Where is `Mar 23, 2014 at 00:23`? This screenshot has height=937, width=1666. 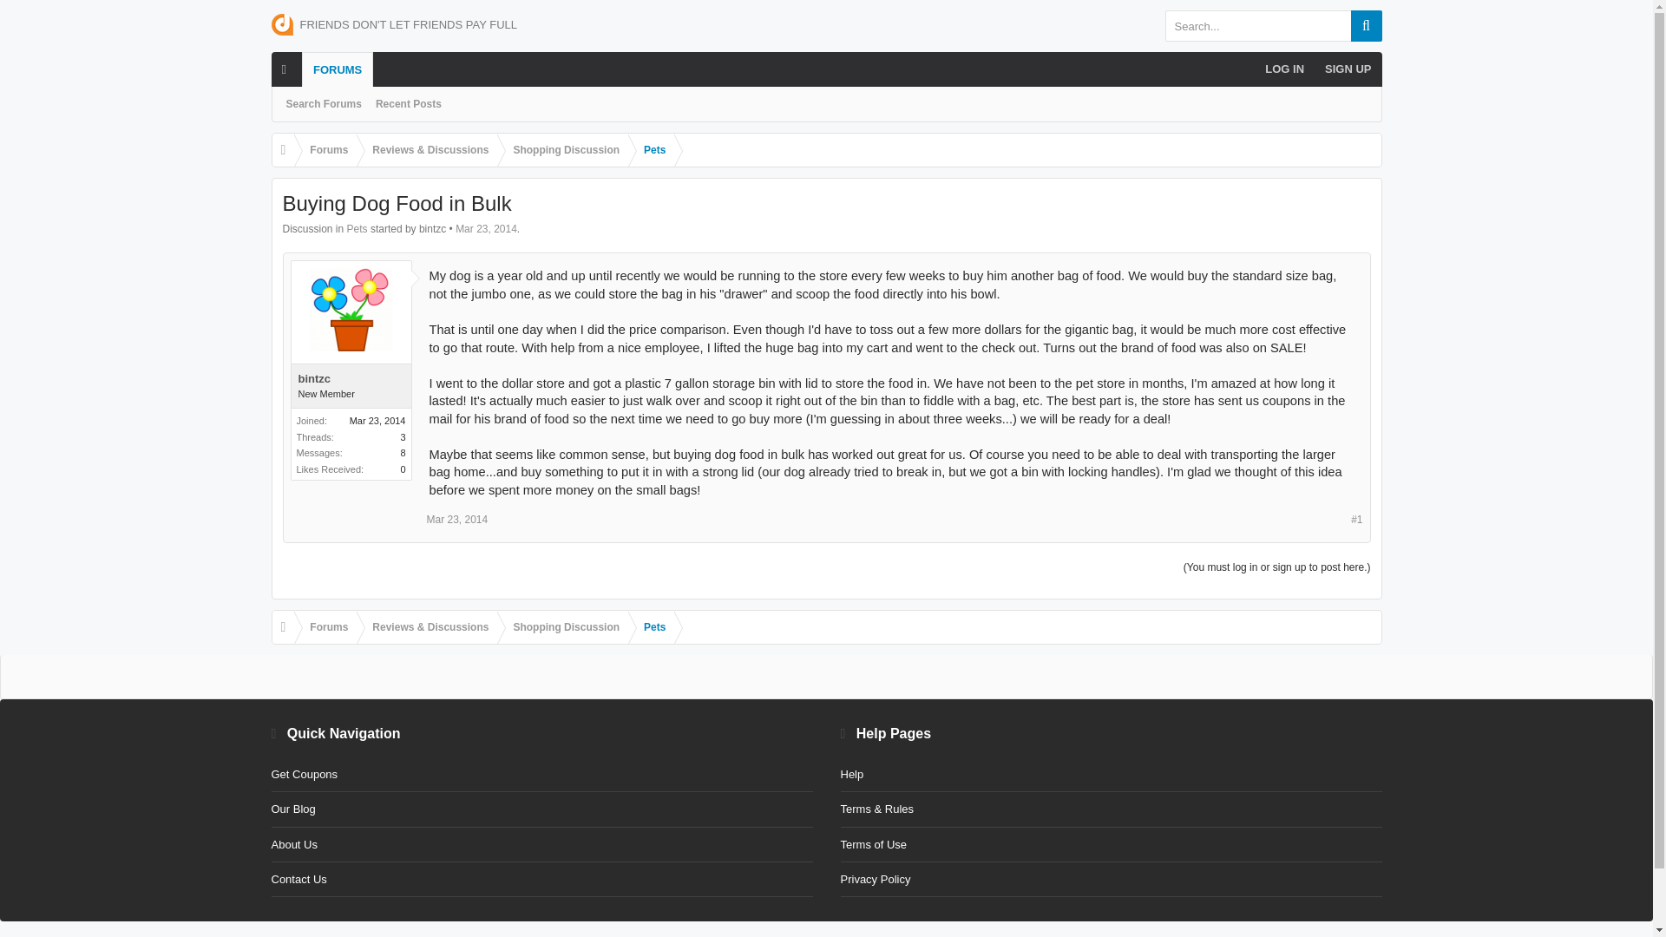 Mar 23, 2014 at 00:23 is located at coordinates (486, 229).